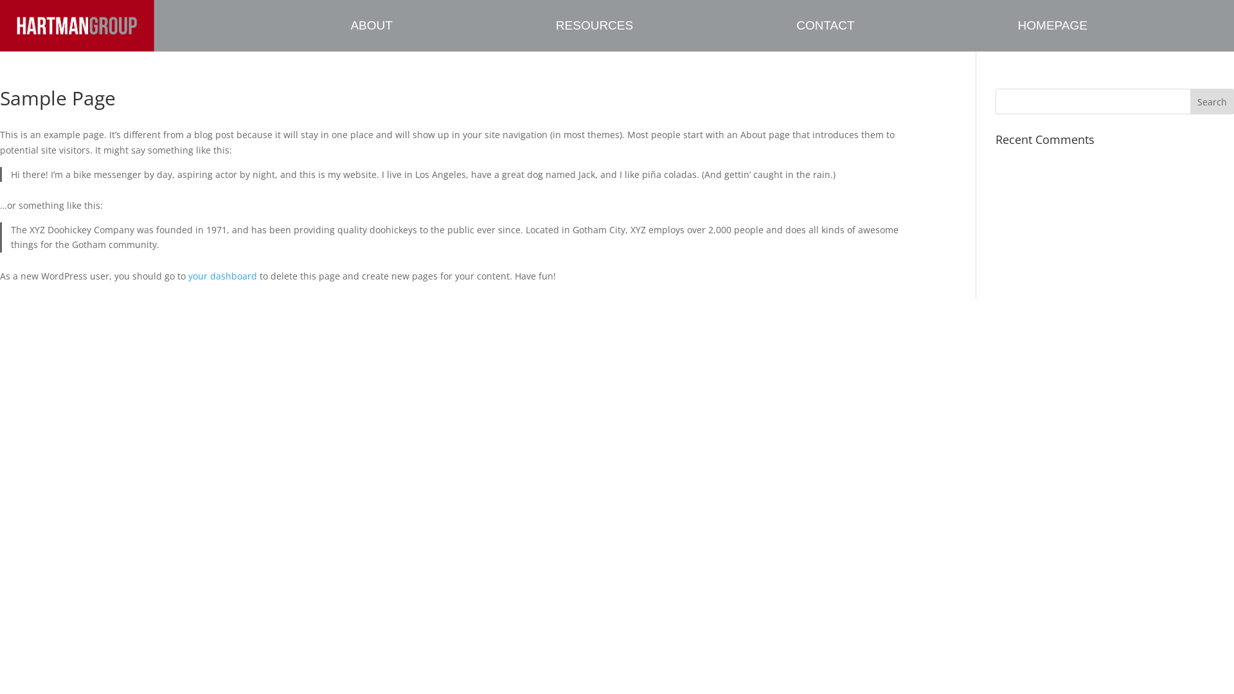 The height and width of the screenshot is (694, 1234). I want to click on CONTACT, so click(899, 36).